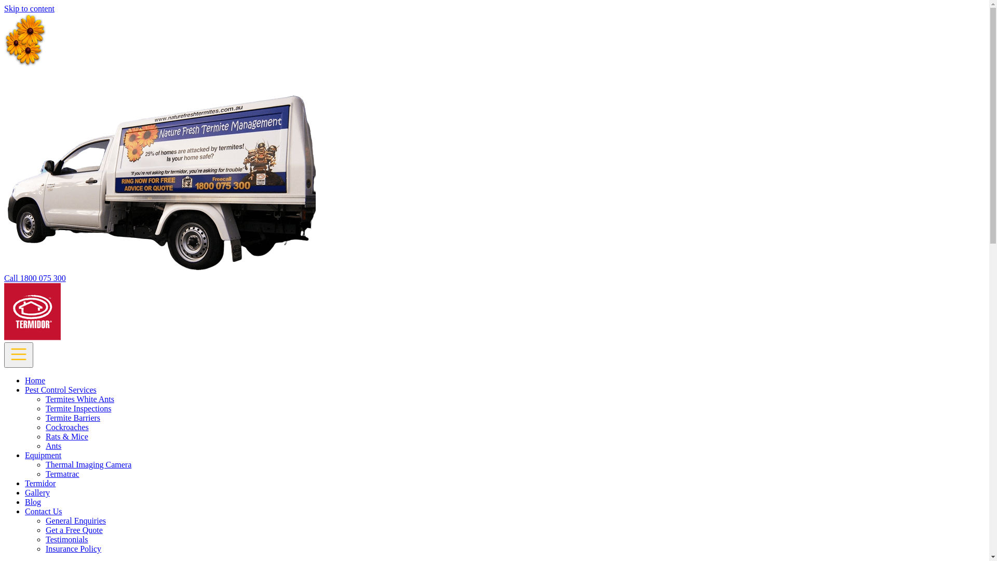 Image resolution: width=997 pixels, height=561 pixels. Describe the element at coordinates (74, 530) in the screenshot. I see `Get a Free Quote` at that location.